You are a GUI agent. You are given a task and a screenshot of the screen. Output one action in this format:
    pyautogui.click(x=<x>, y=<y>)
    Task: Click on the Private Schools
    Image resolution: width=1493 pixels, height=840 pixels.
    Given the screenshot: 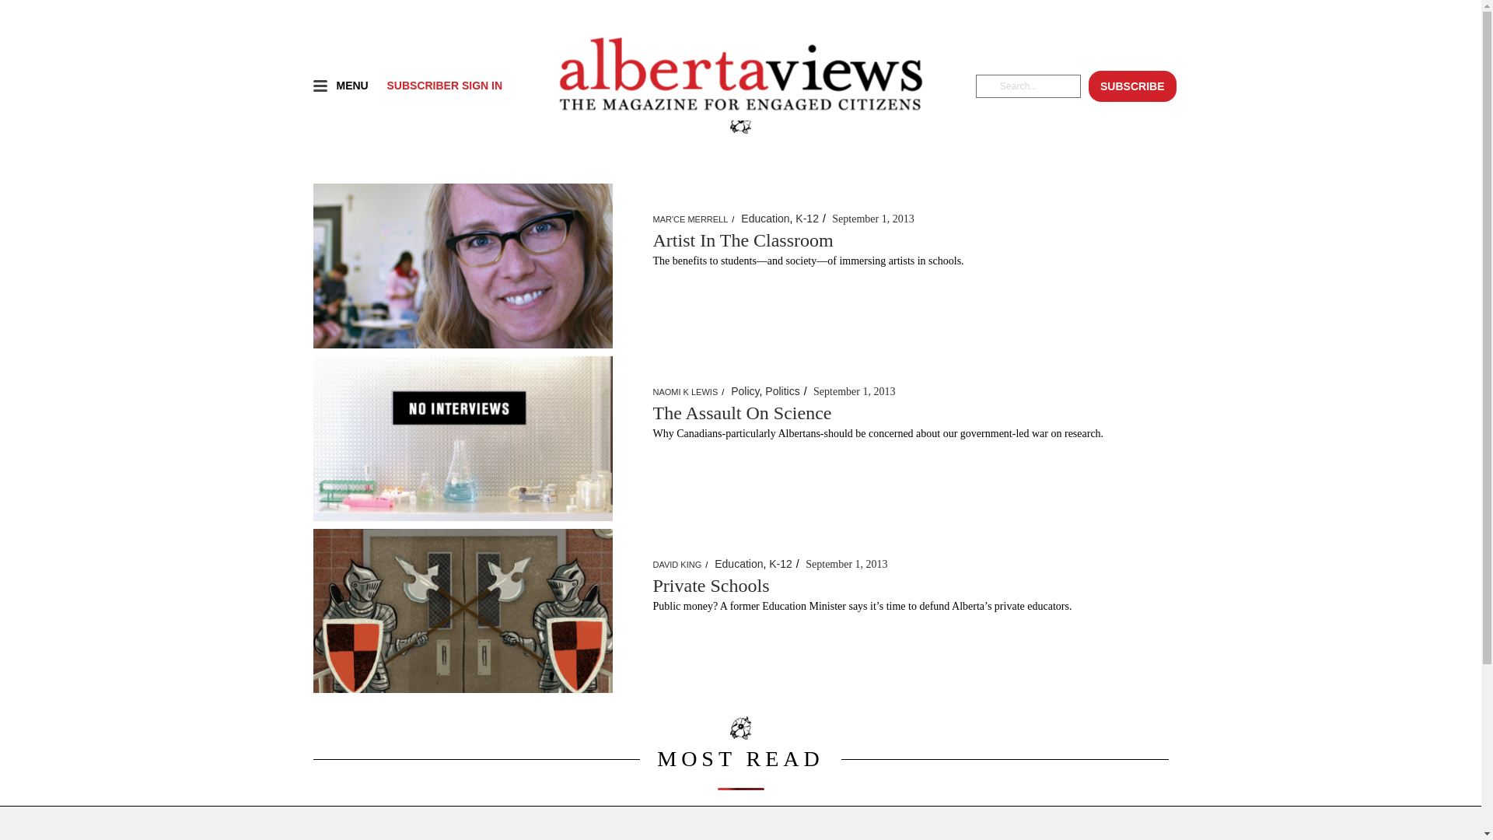 What is the action you would take?
    pyautogui.click(x=712, y=586)
    